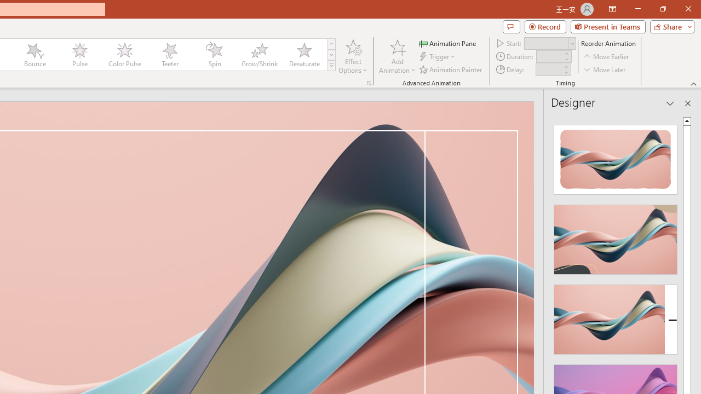 The image size is (701, 394). Describe the element at coordinates (331, 66) in the screenshot. I see `Animation Styles` at that location.